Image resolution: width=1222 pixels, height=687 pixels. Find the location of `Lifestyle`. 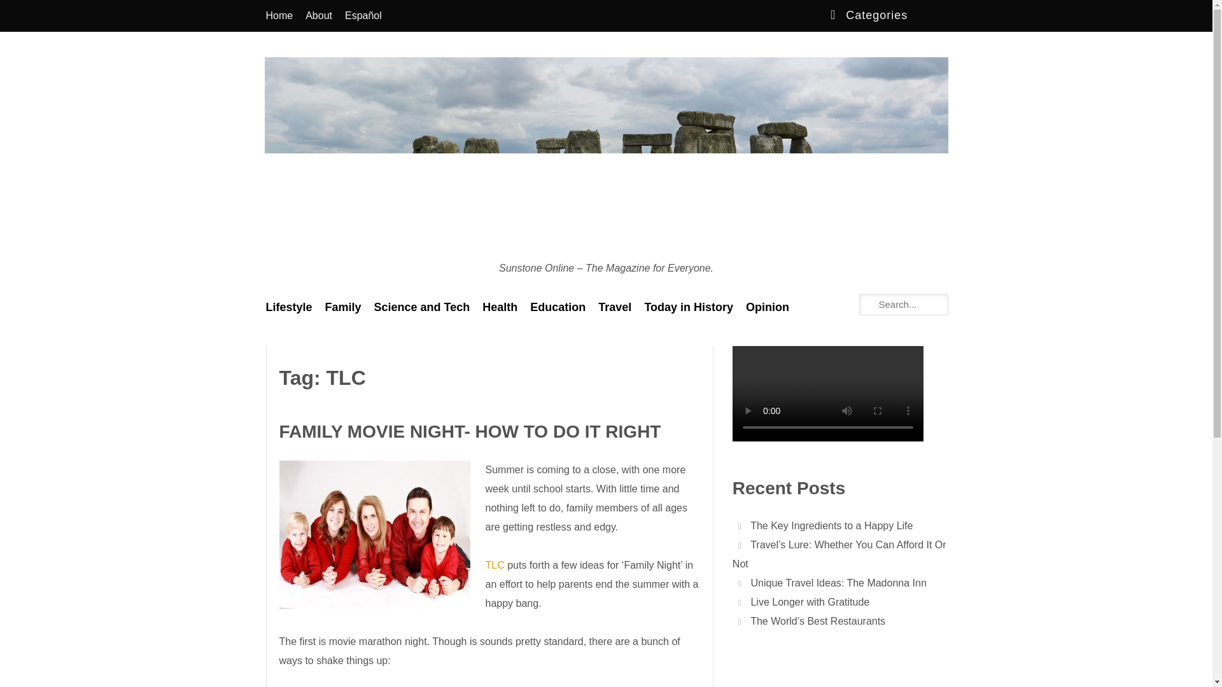

Lifestyle is located at coordinates (289, 307).